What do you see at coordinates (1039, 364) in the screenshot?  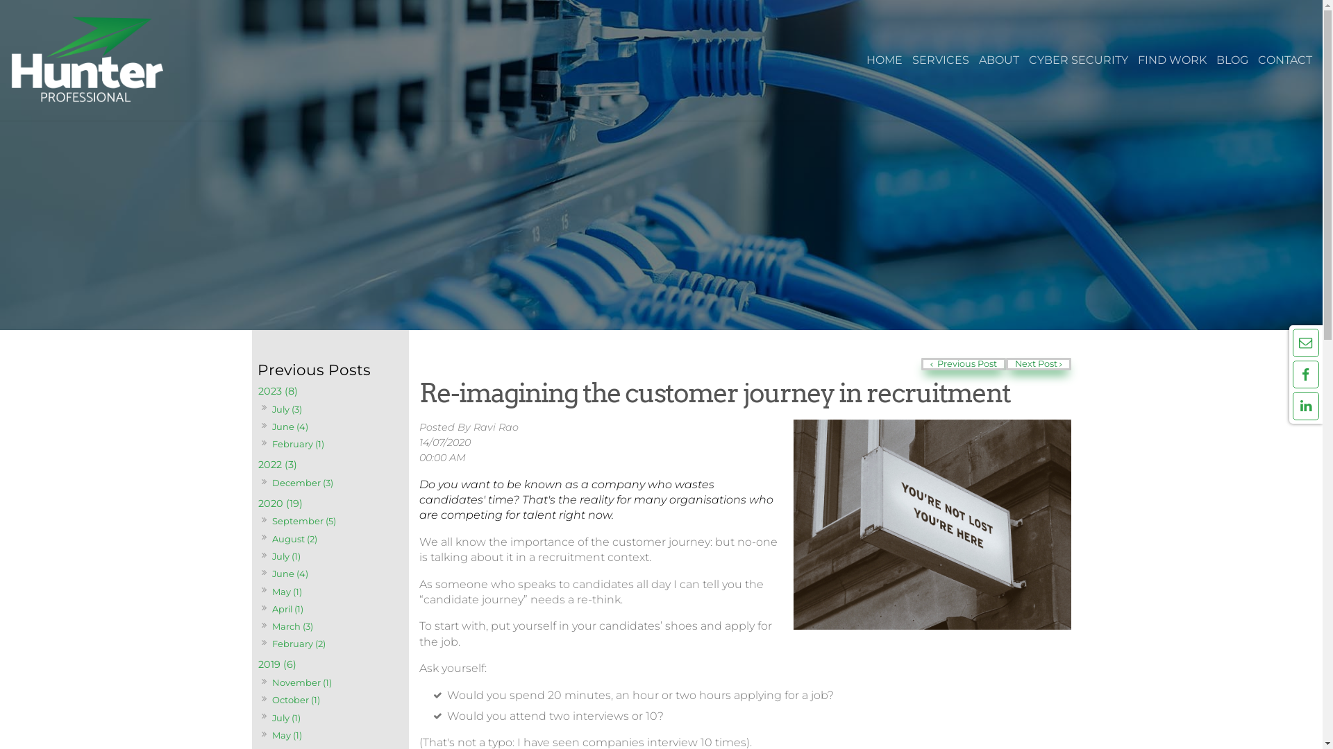 I see `Next Post` at bounding box center [1039, 364].